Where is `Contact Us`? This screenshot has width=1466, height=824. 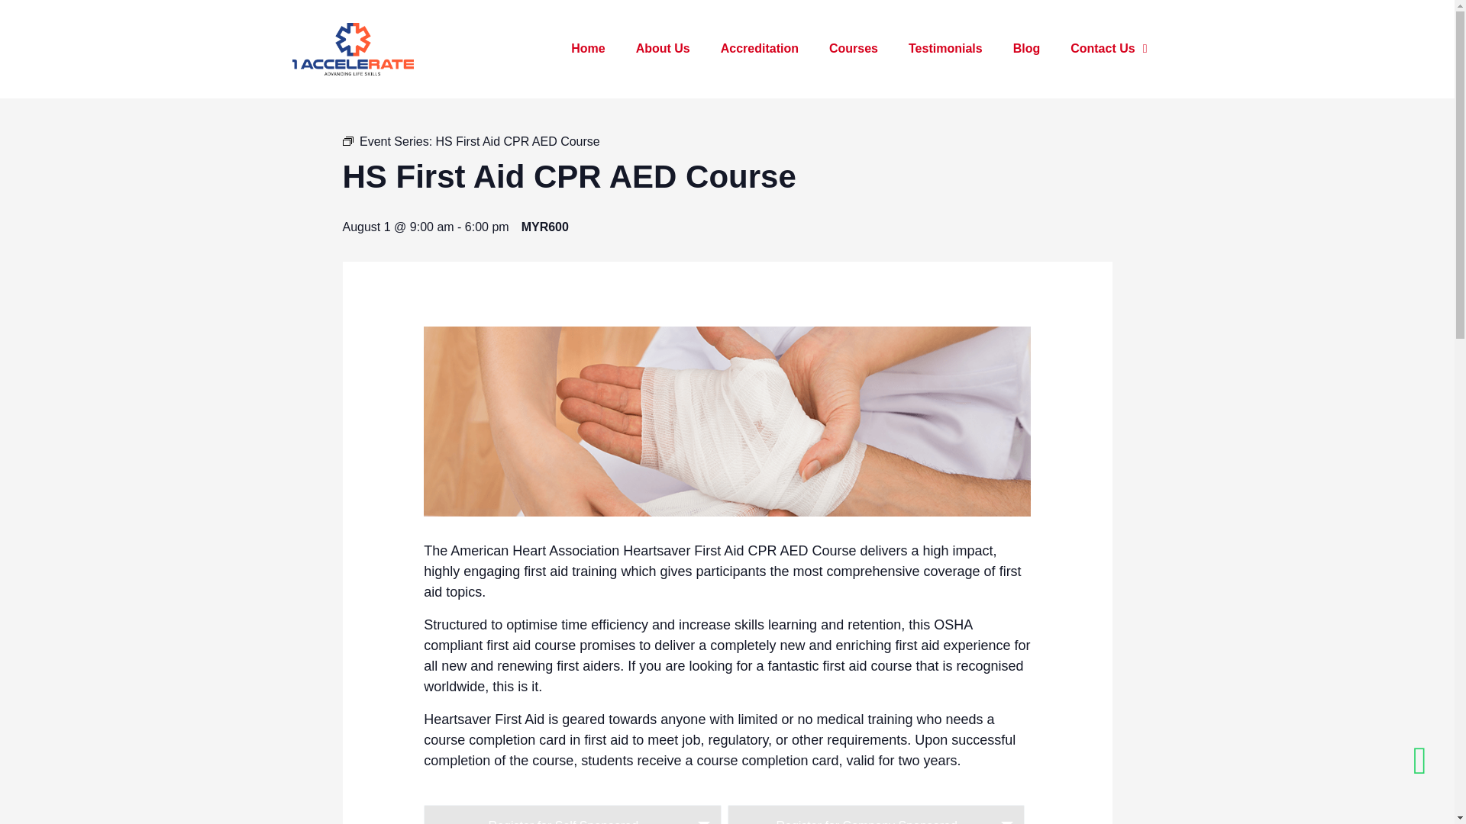 Contact Us is located at coordinates (1109, 49).